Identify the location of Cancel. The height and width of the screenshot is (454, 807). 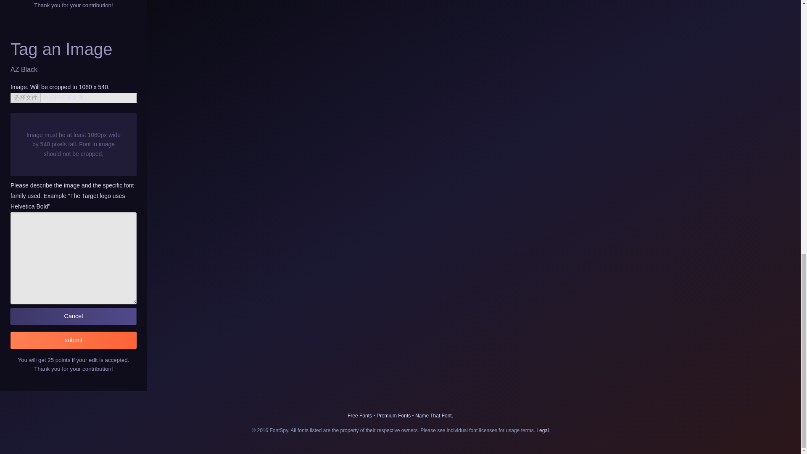
(73, 316).